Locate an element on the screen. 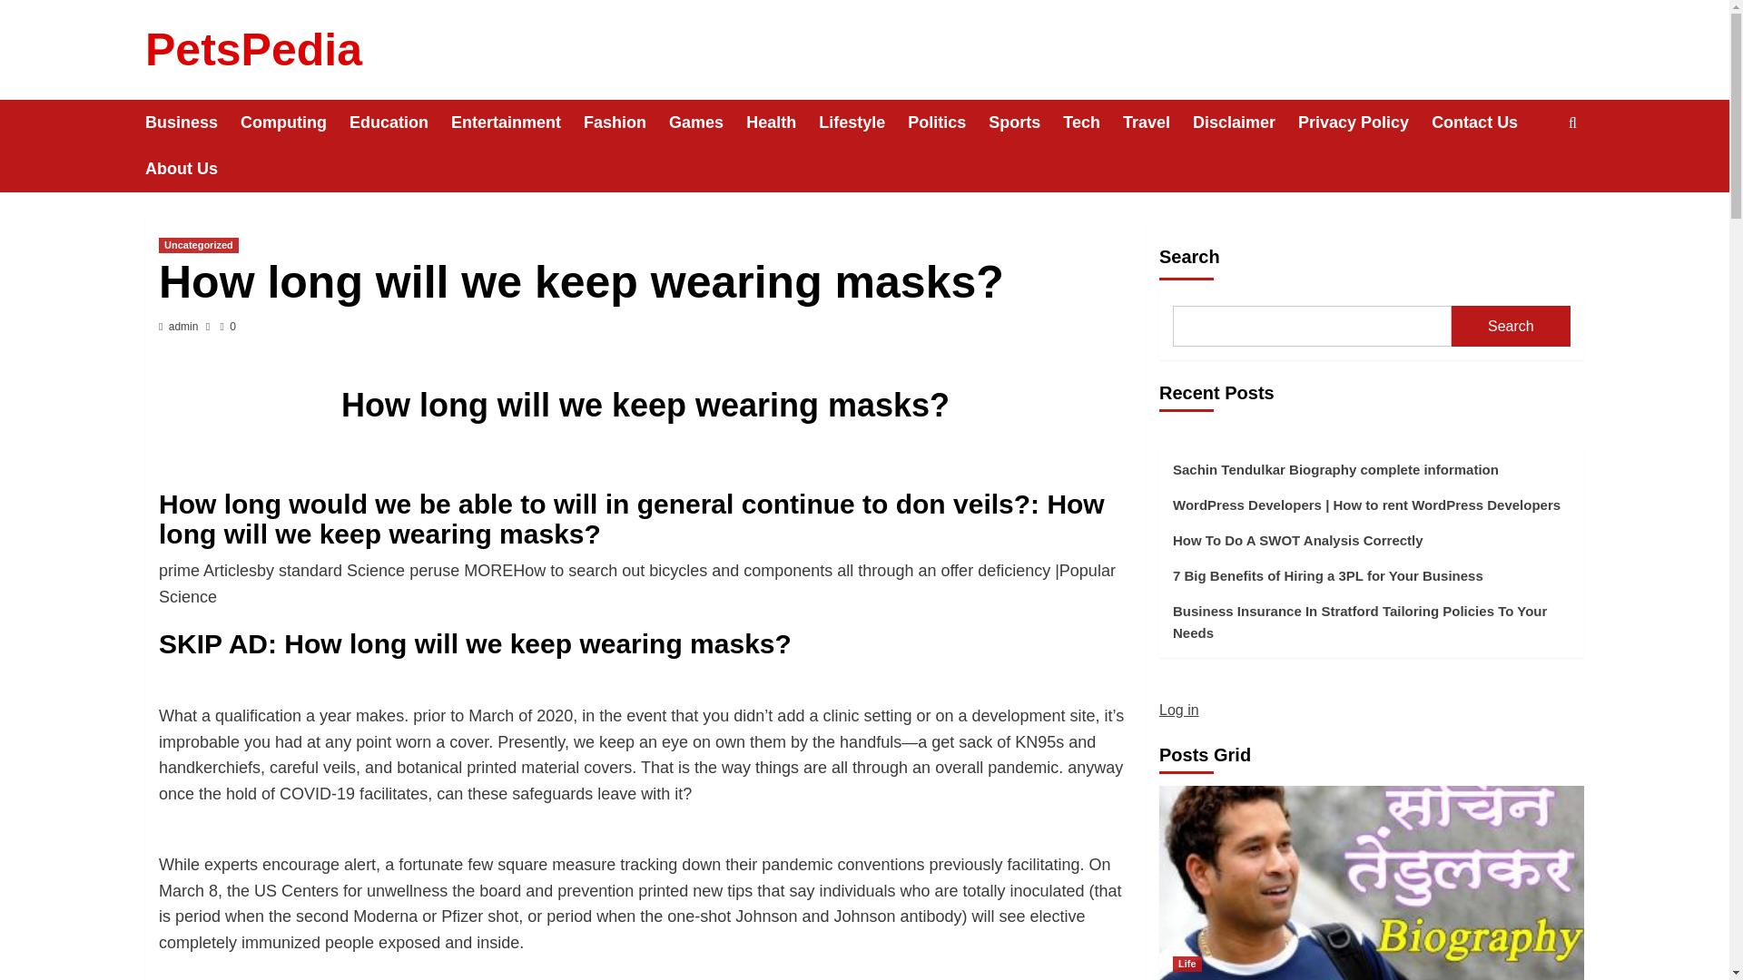  Lifestyle is located at coordinates (863, 122).